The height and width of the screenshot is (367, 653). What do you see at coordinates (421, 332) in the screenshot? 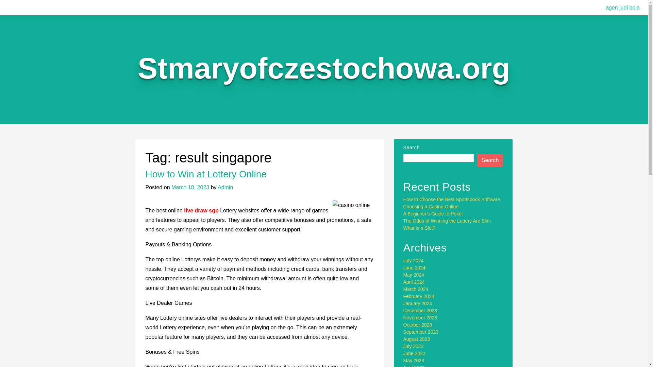
I see `September 2023` at bounding box center [421, 332].